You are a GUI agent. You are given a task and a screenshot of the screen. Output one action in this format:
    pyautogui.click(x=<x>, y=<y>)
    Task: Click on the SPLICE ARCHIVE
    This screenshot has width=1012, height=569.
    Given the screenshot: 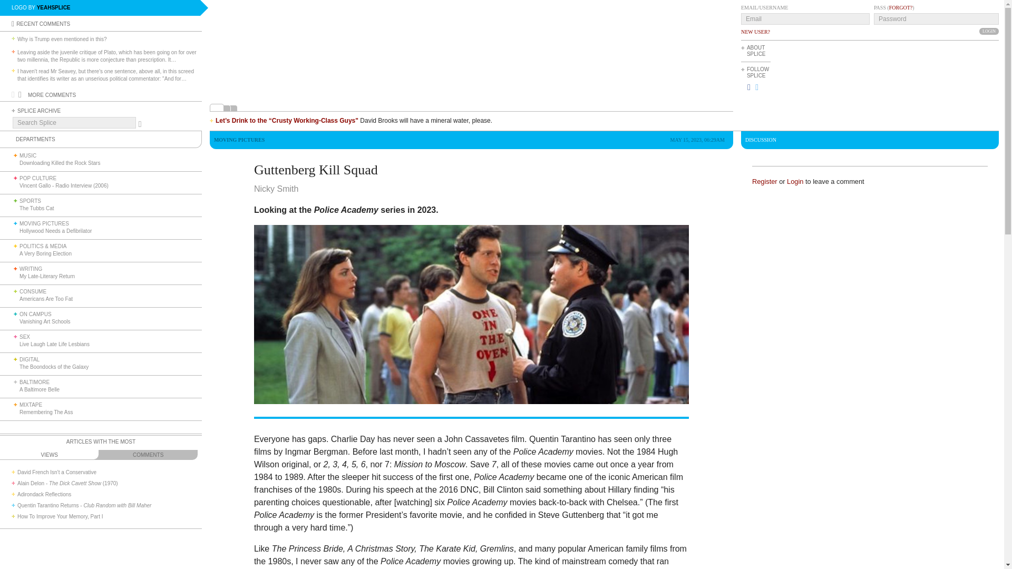 What is the action you would take?
    pyautogui.click(x=39, y=111)
    